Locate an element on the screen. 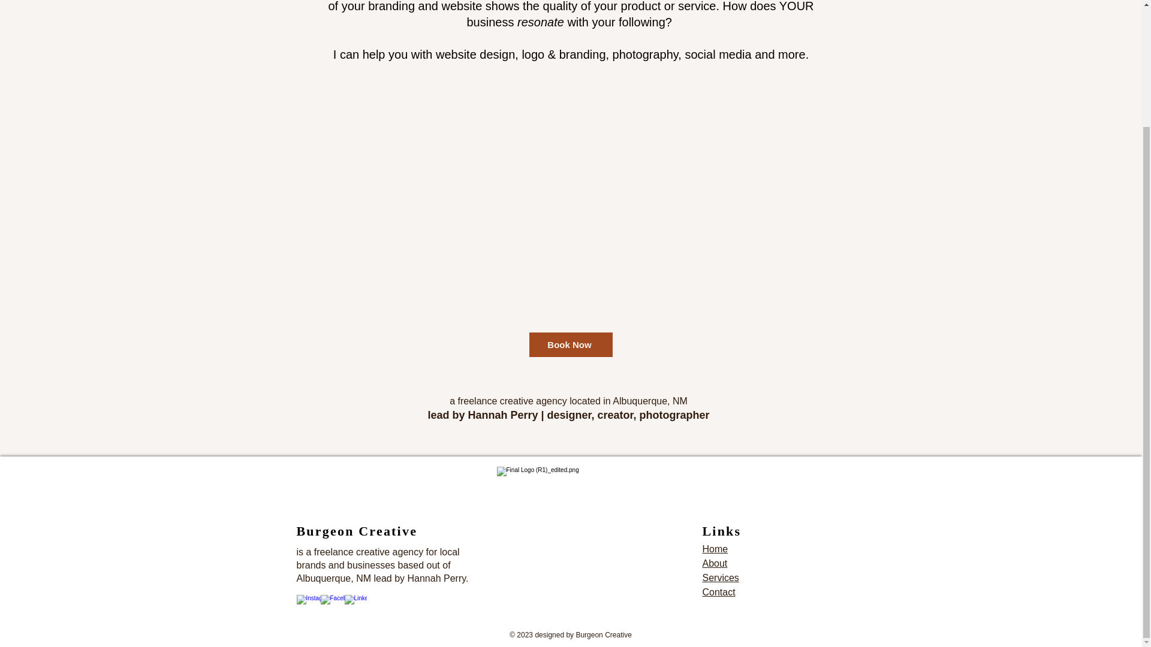 The height and width of the screenshot is (647, 1151). Burgeon Creative is located at coordinates (356, 531).